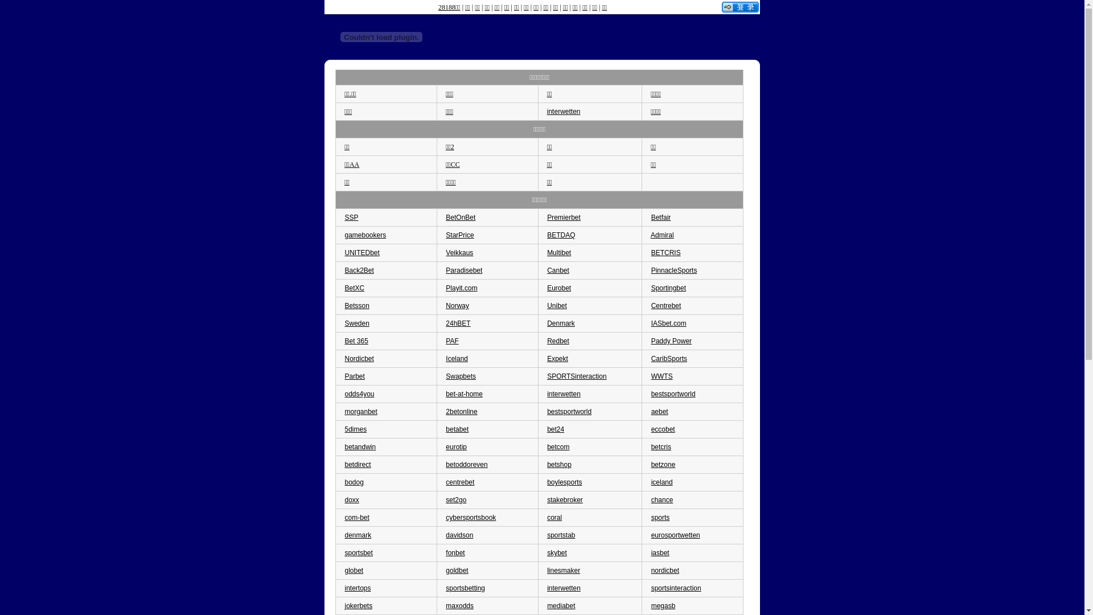 This screenshot has width=1093, height=615. What do you see at coordinates (460, 482) in the screenshot?
I see `centrebet` at bounding box center [460, 482].